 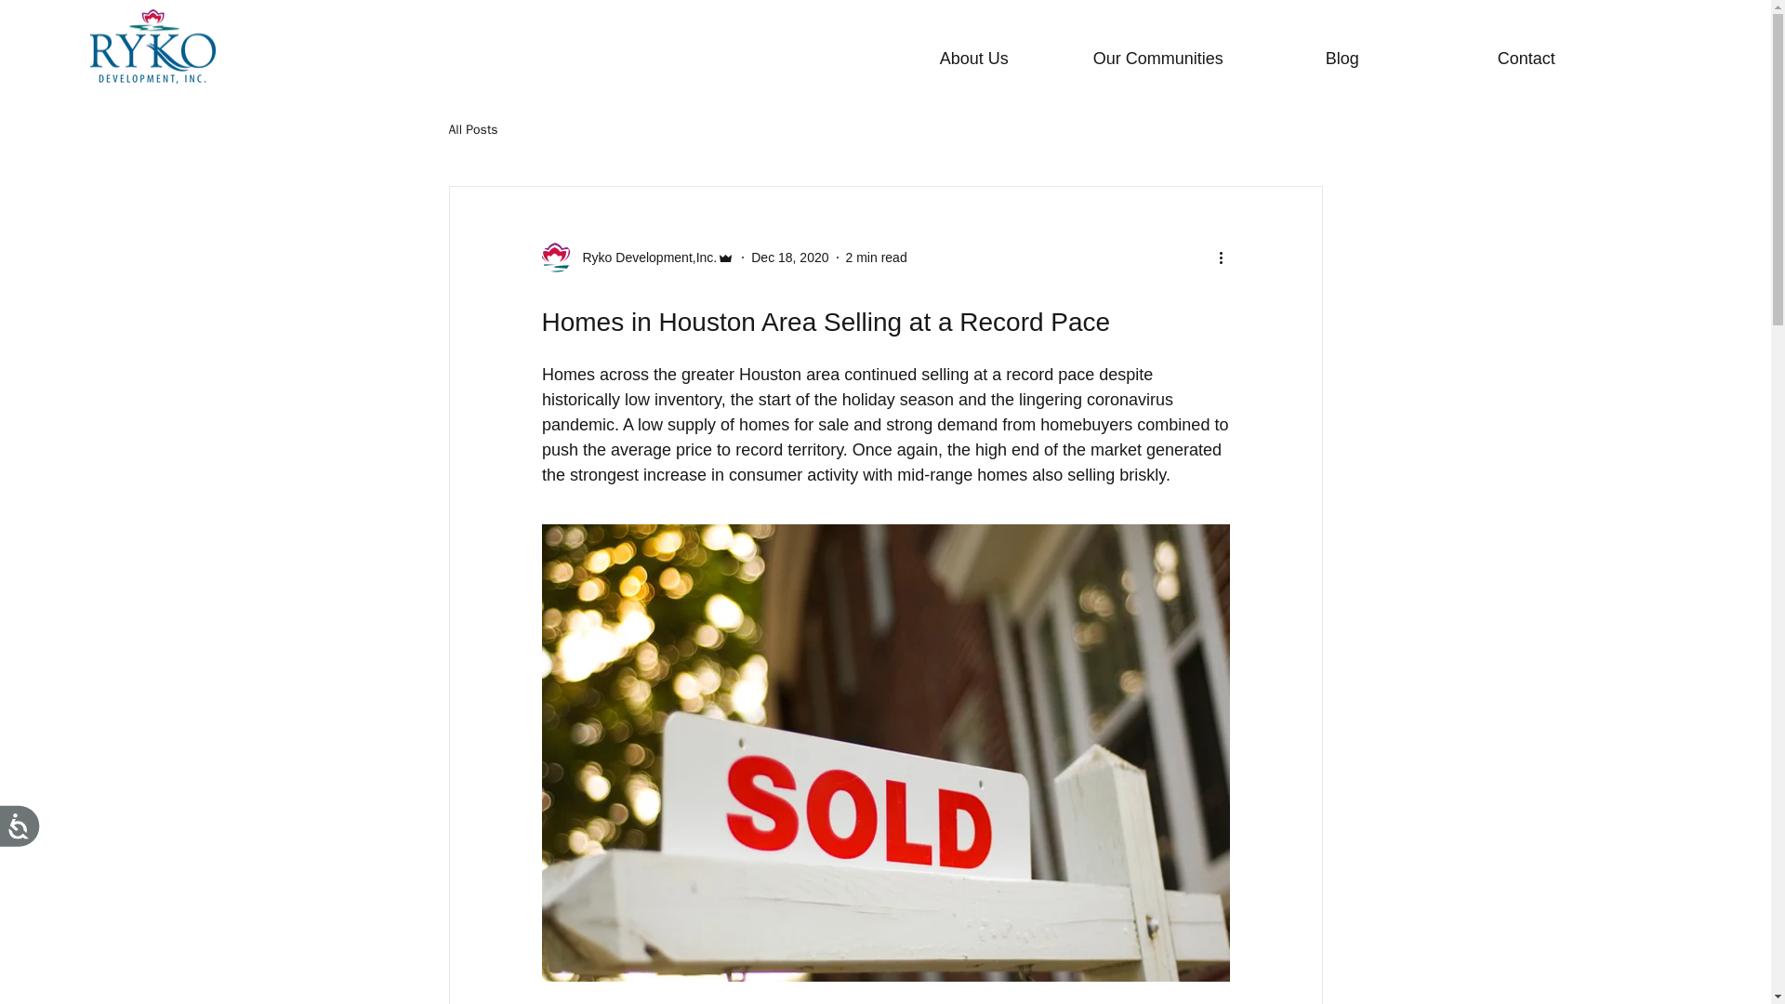 What do you see at coordinates (38, 844) in the screenshot?
I see `Accessibility` at bounding box center [38, 844].